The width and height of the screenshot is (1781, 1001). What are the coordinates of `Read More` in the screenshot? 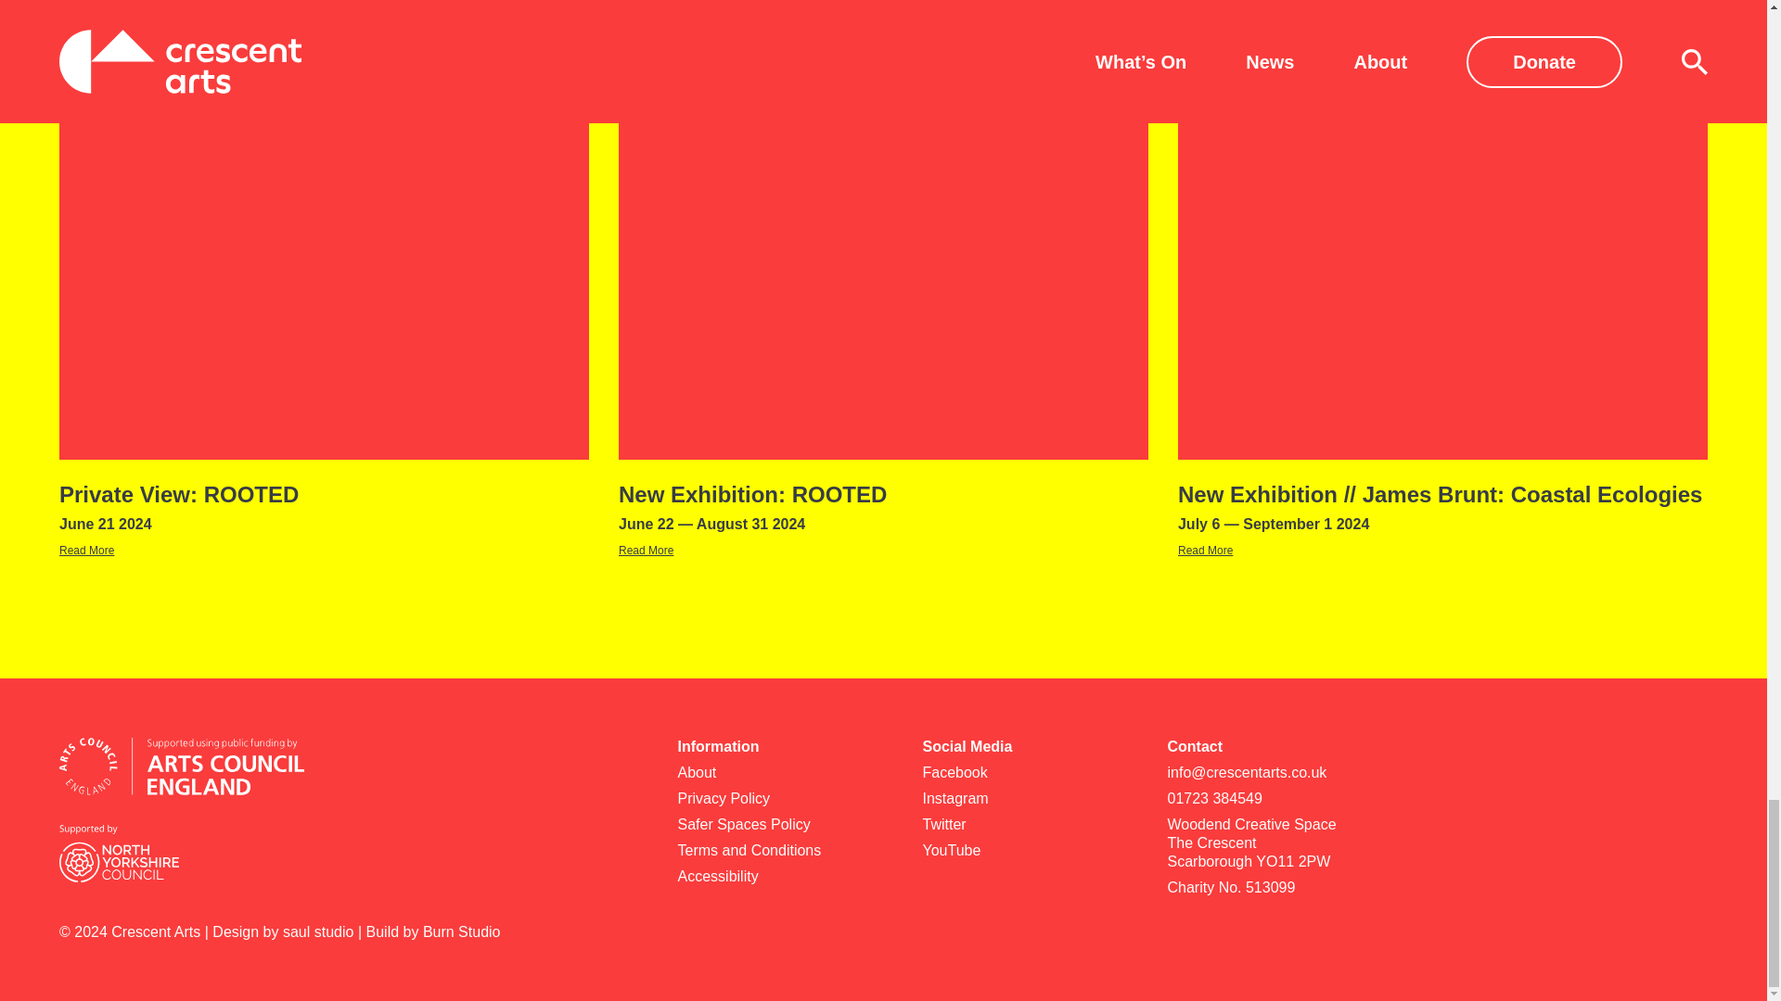 It's located at (1274, 843).